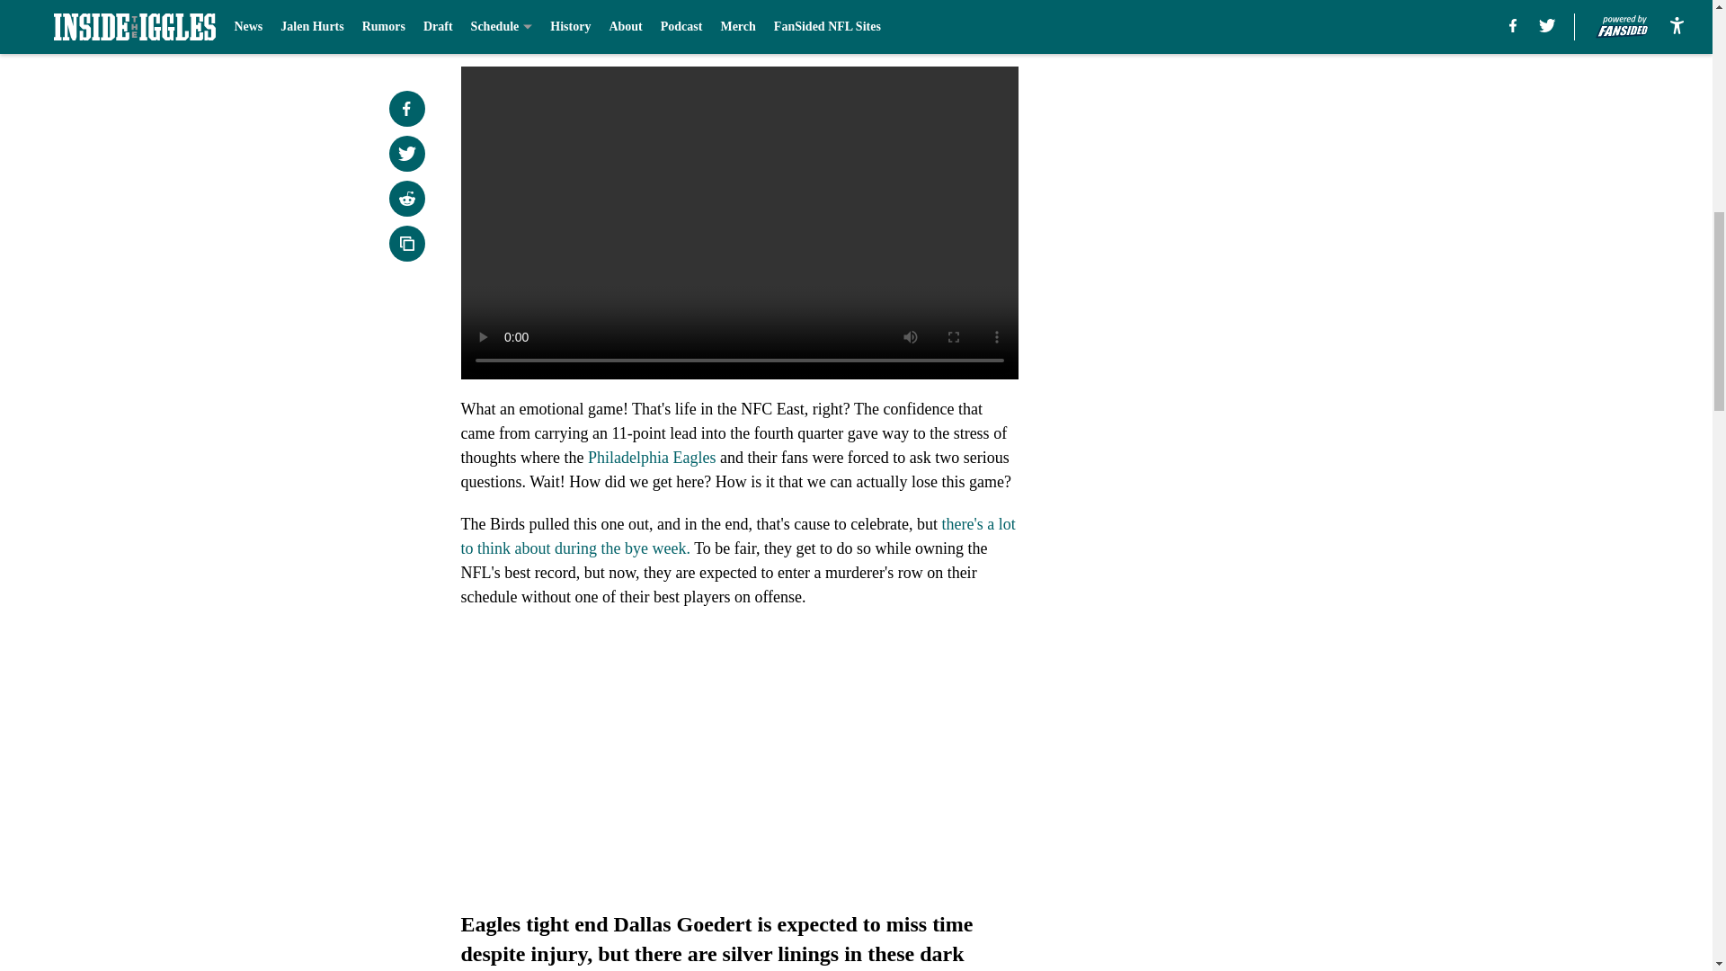  What do you see at coordinates (652, 457) in the screenshot?
I see `Philadelphia Eagles` at bounding box center [652, 457].